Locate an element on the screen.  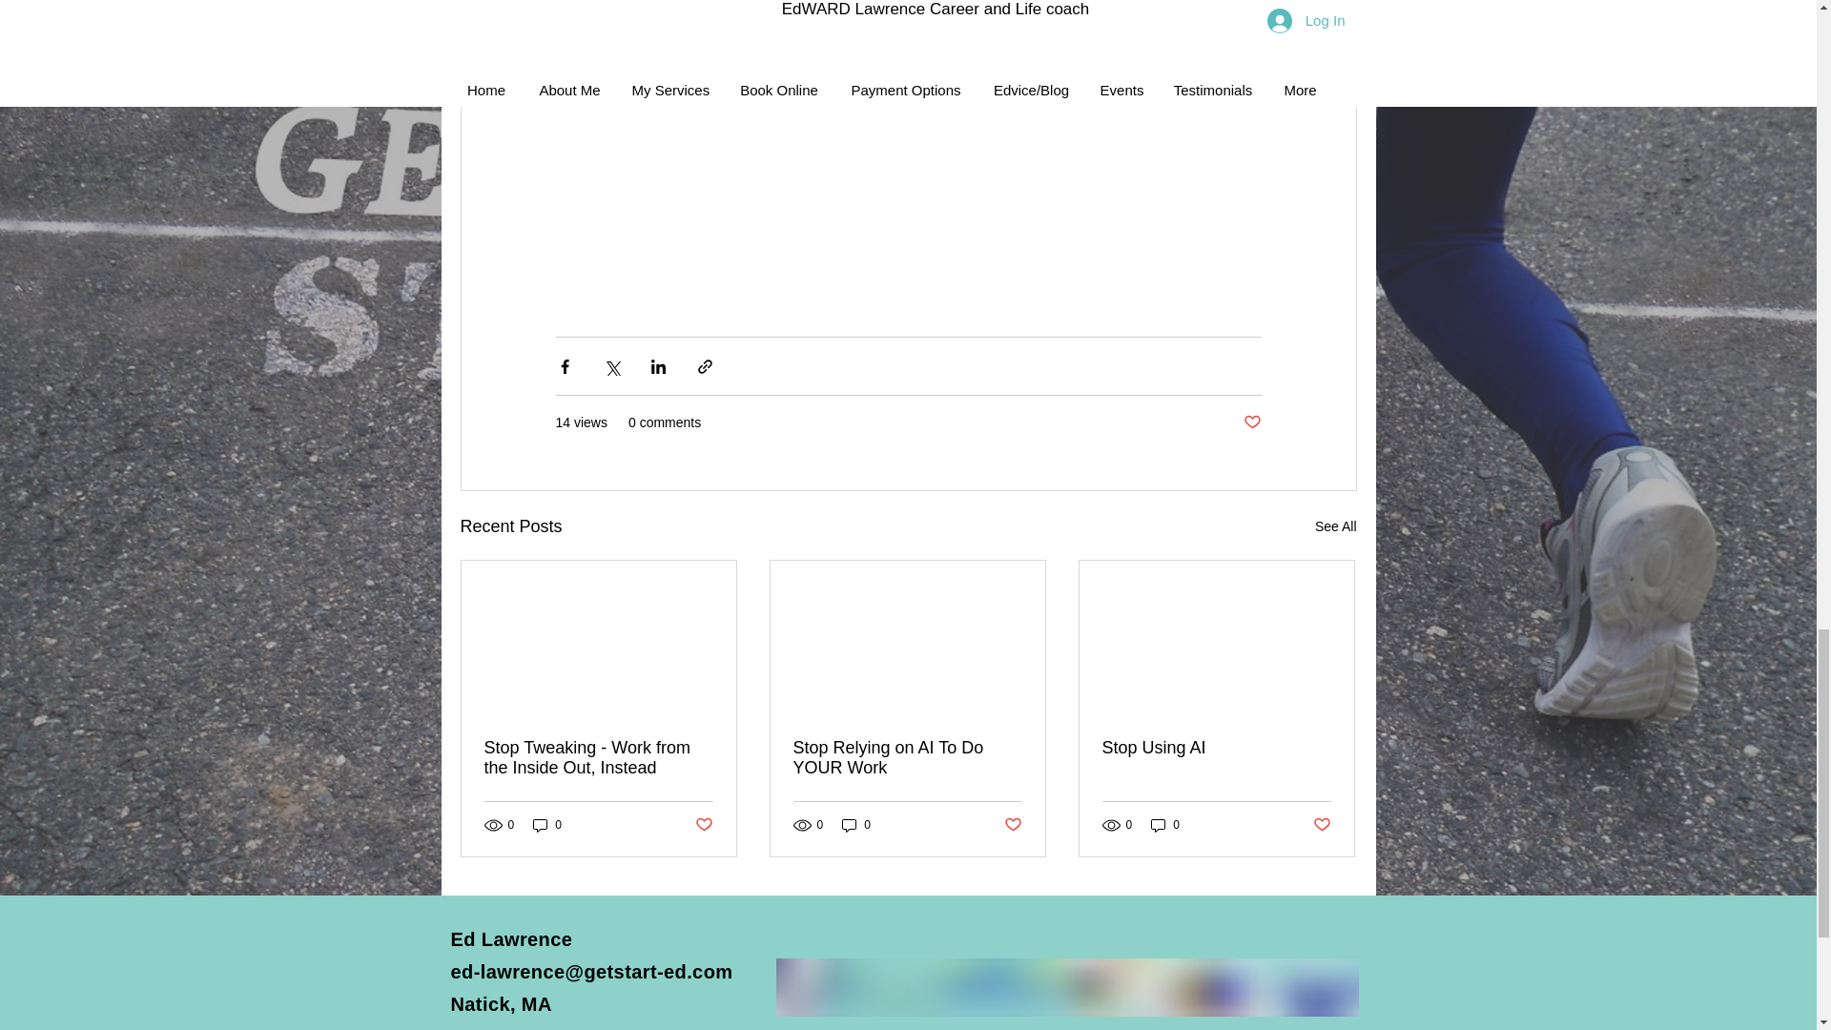
0 is located at coordinates (856, 825).